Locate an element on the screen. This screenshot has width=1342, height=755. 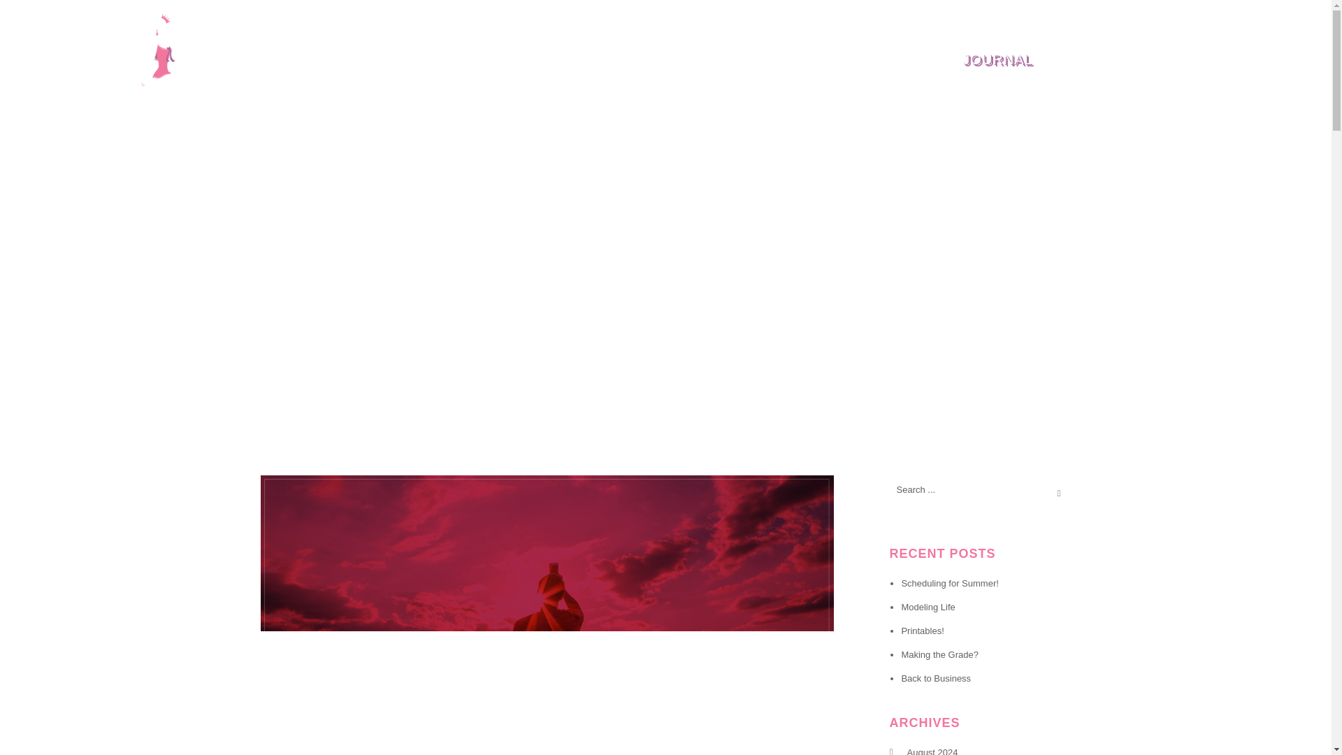
ABOUT ME is located at coordinates (1099, 60).